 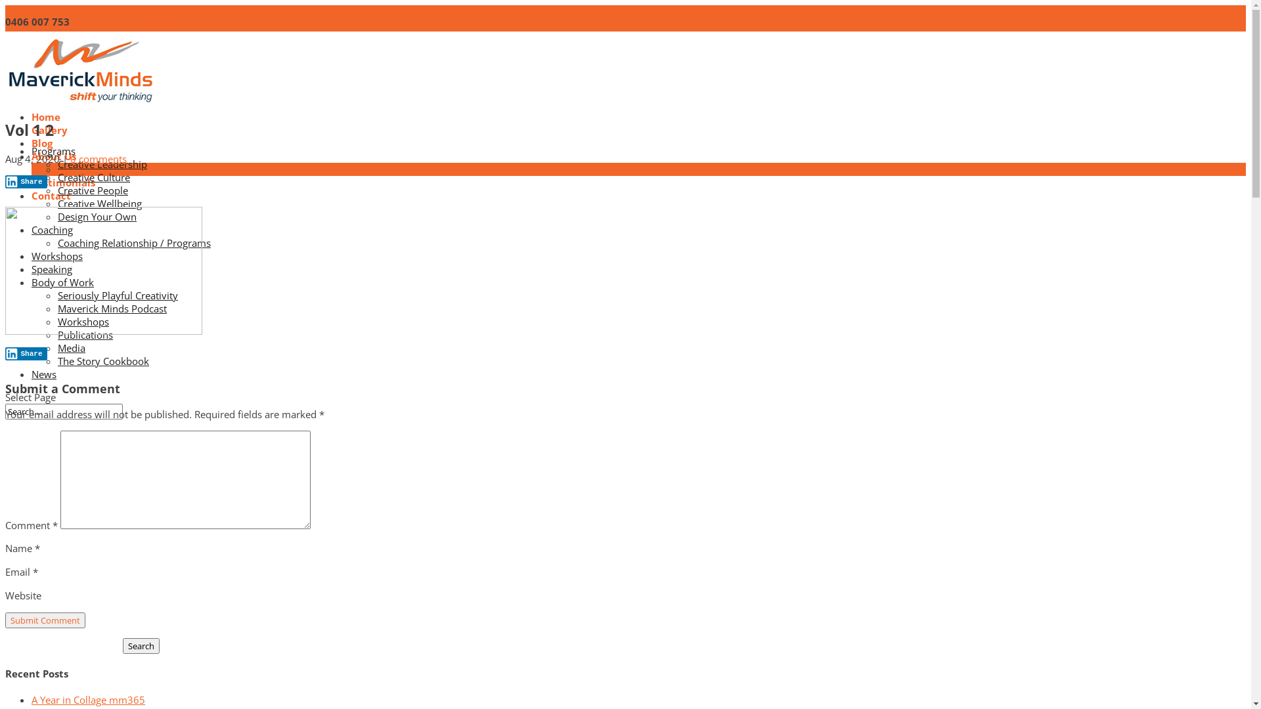 I want to click on A Year in Collage mm365, so click(x=88, y=700).